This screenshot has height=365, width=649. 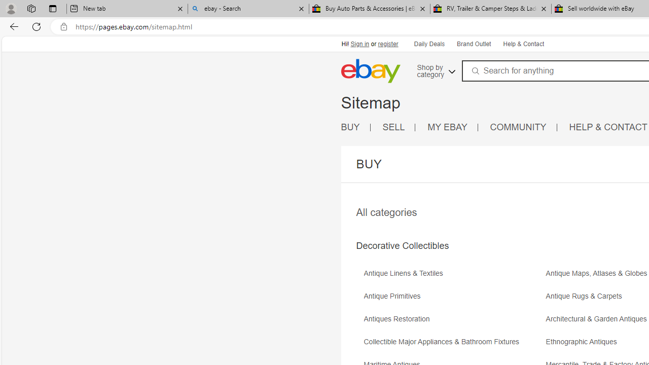 I want to click on Ethnographic Antiques, so click(x=584, y=342).